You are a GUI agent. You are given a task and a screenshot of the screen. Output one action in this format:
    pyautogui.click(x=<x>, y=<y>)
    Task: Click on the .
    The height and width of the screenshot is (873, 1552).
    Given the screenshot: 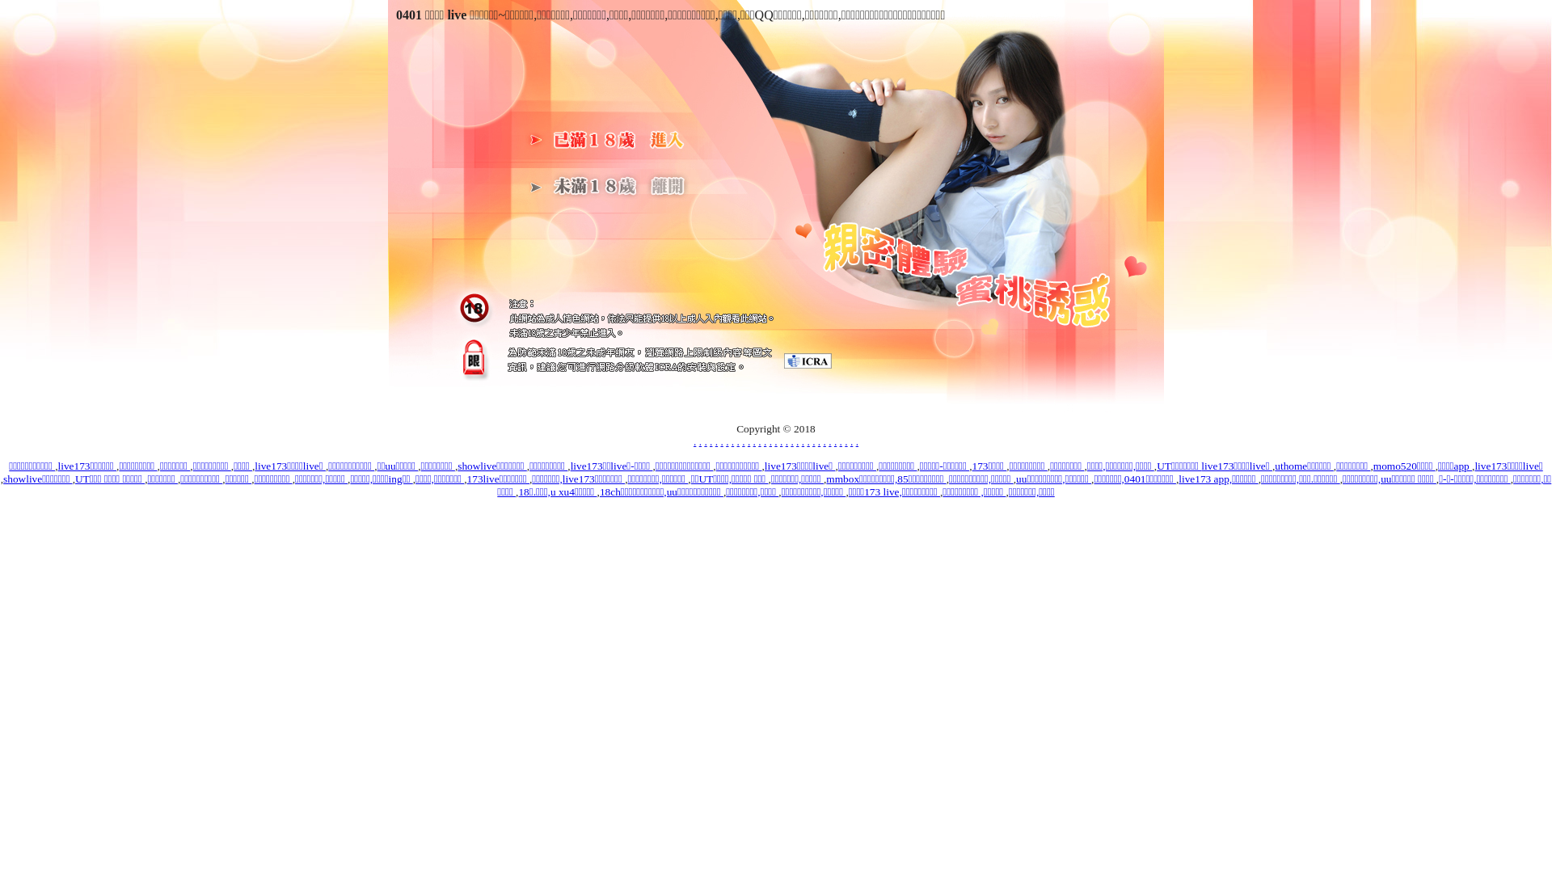 What is the action you would take?
    pyautogui.click(x=727, y=441)
    